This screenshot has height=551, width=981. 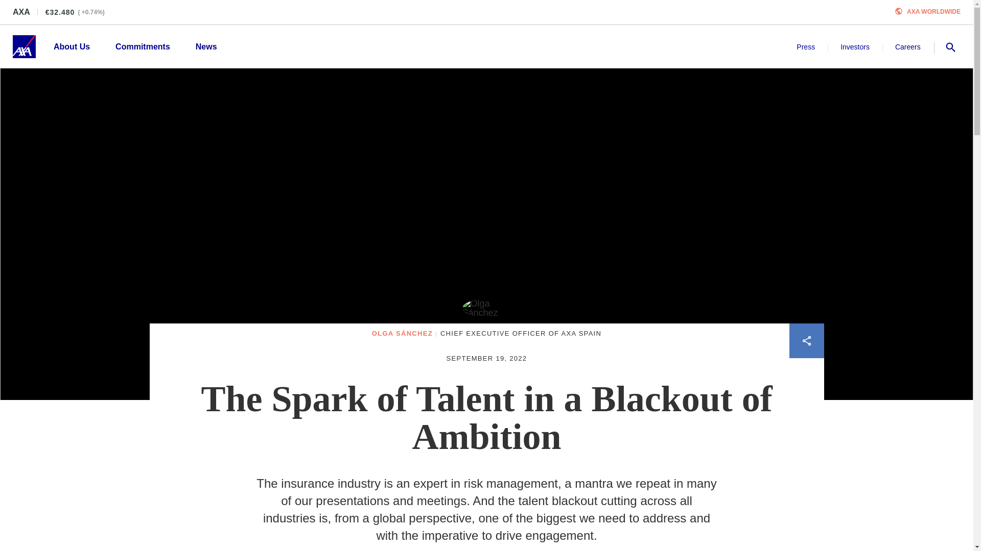 I want to click on About Us, so click(x=72, y=46).